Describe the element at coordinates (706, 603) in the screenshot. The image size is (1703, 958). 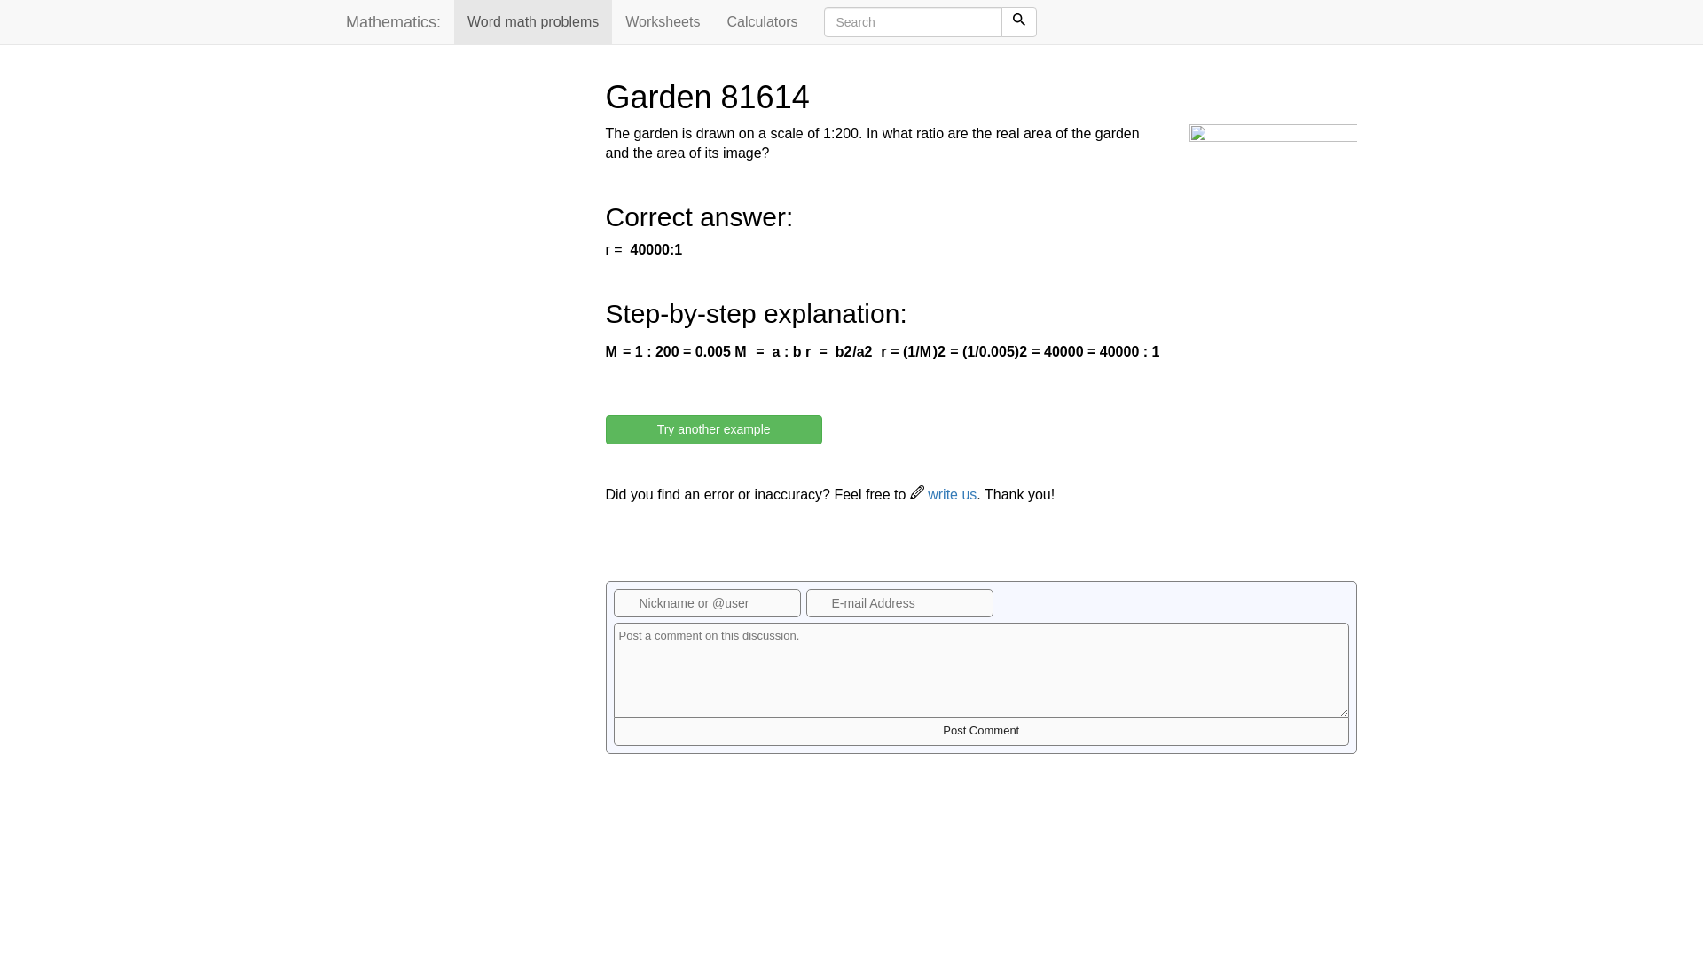
I see `Nickname` at that location.